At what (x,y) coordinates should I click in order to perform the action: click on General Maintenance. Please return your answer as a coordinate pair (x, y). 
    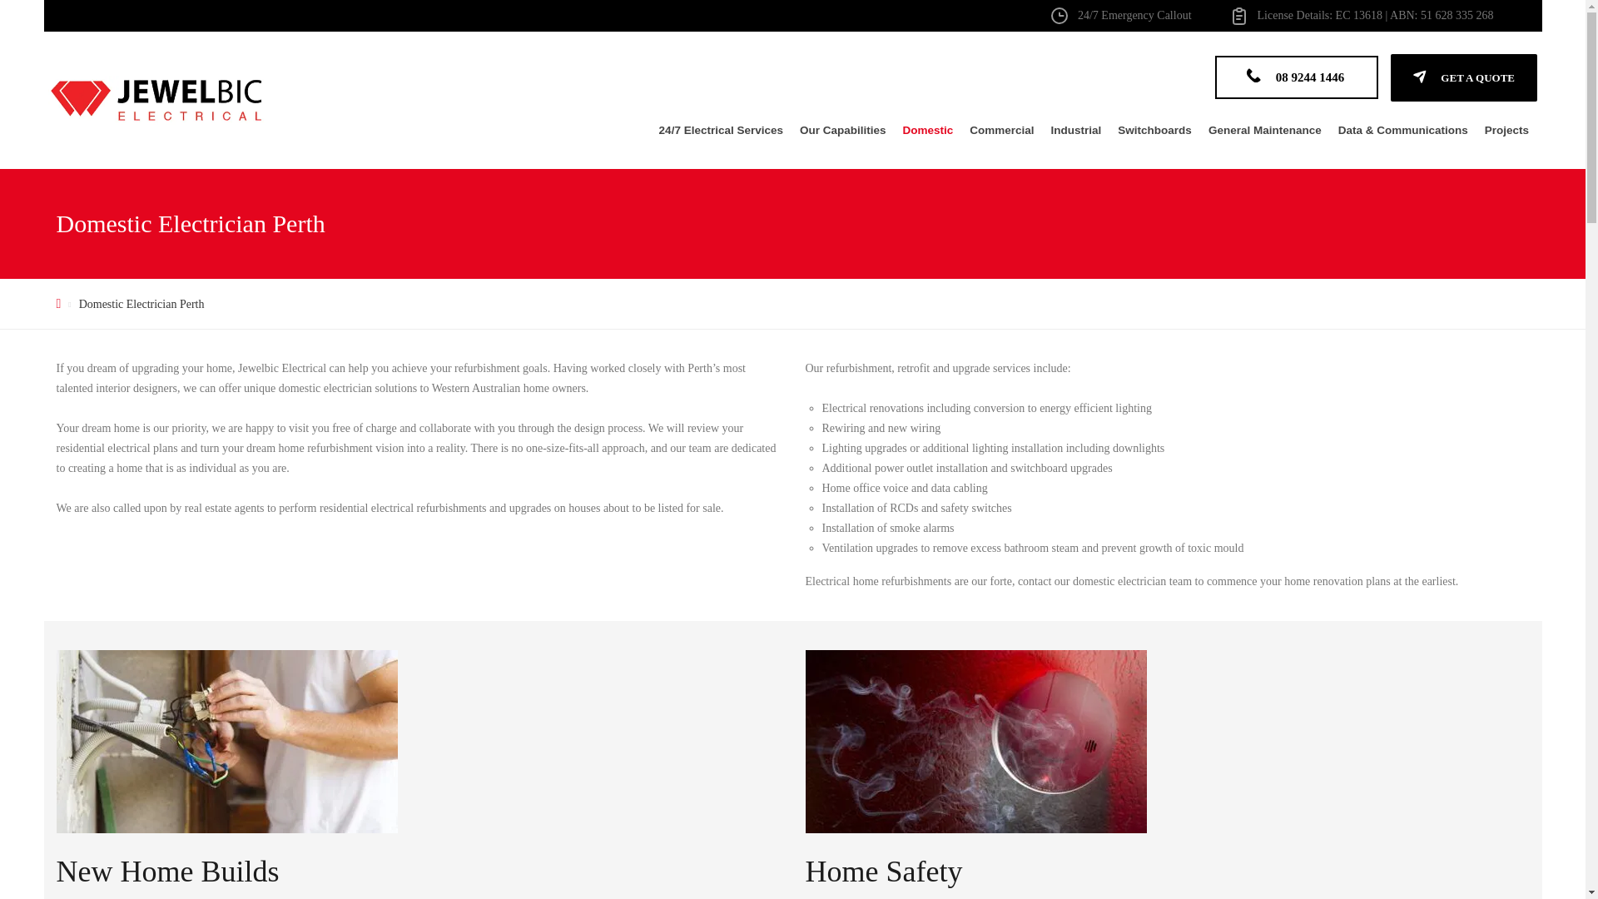
    Looking at the image, I should click on (1264, 130).